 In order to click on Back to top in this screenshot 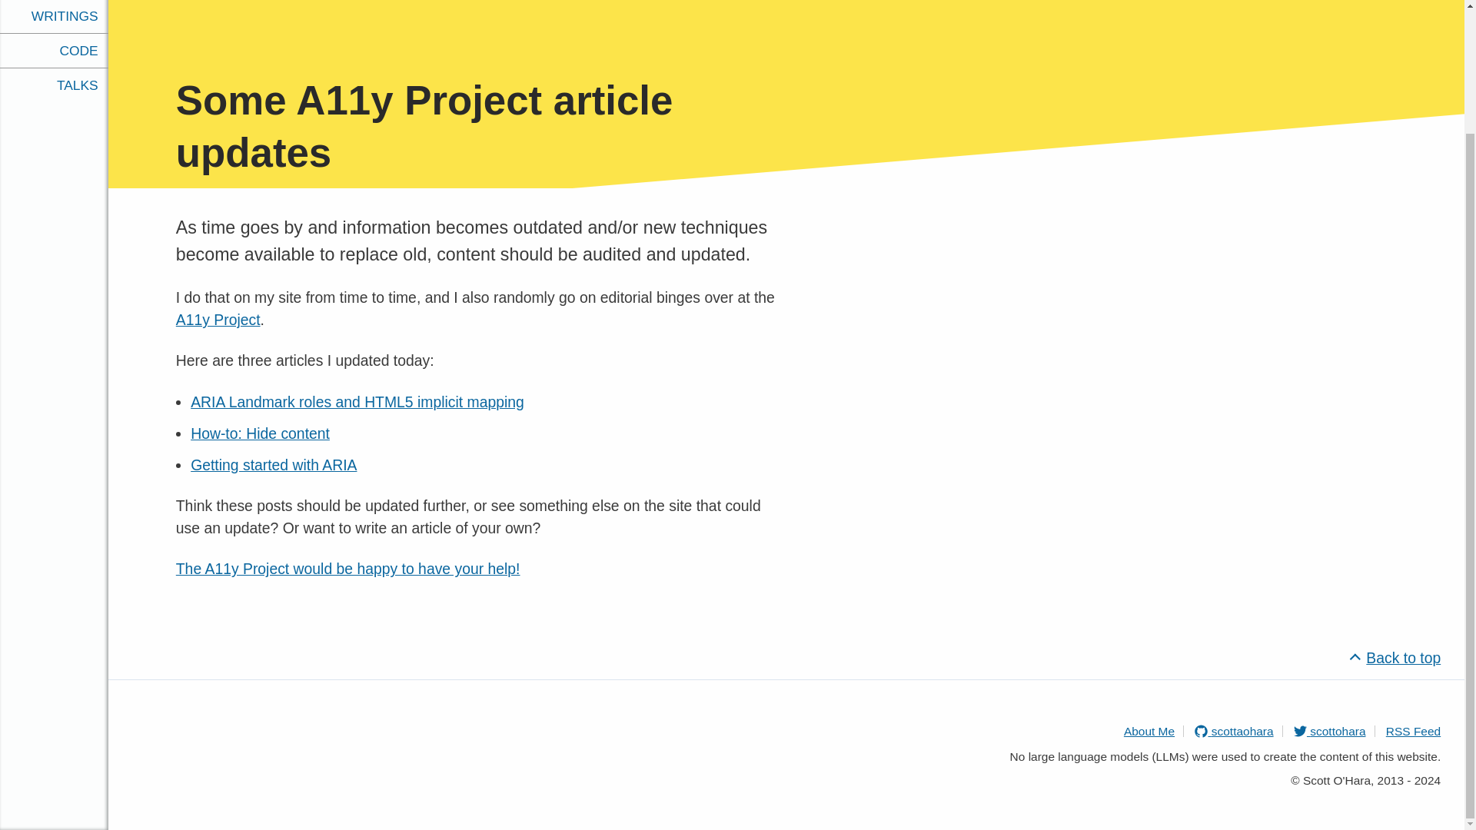, I will do `click(1396, 658)`.